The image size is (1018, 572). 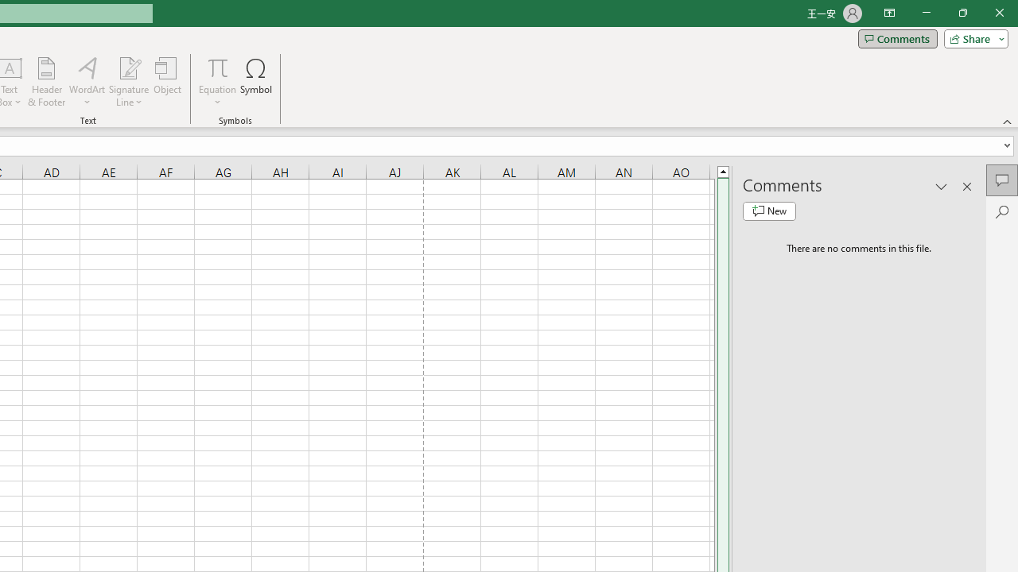 I want to click on Header & Footer..., so click(x=46, y=81).